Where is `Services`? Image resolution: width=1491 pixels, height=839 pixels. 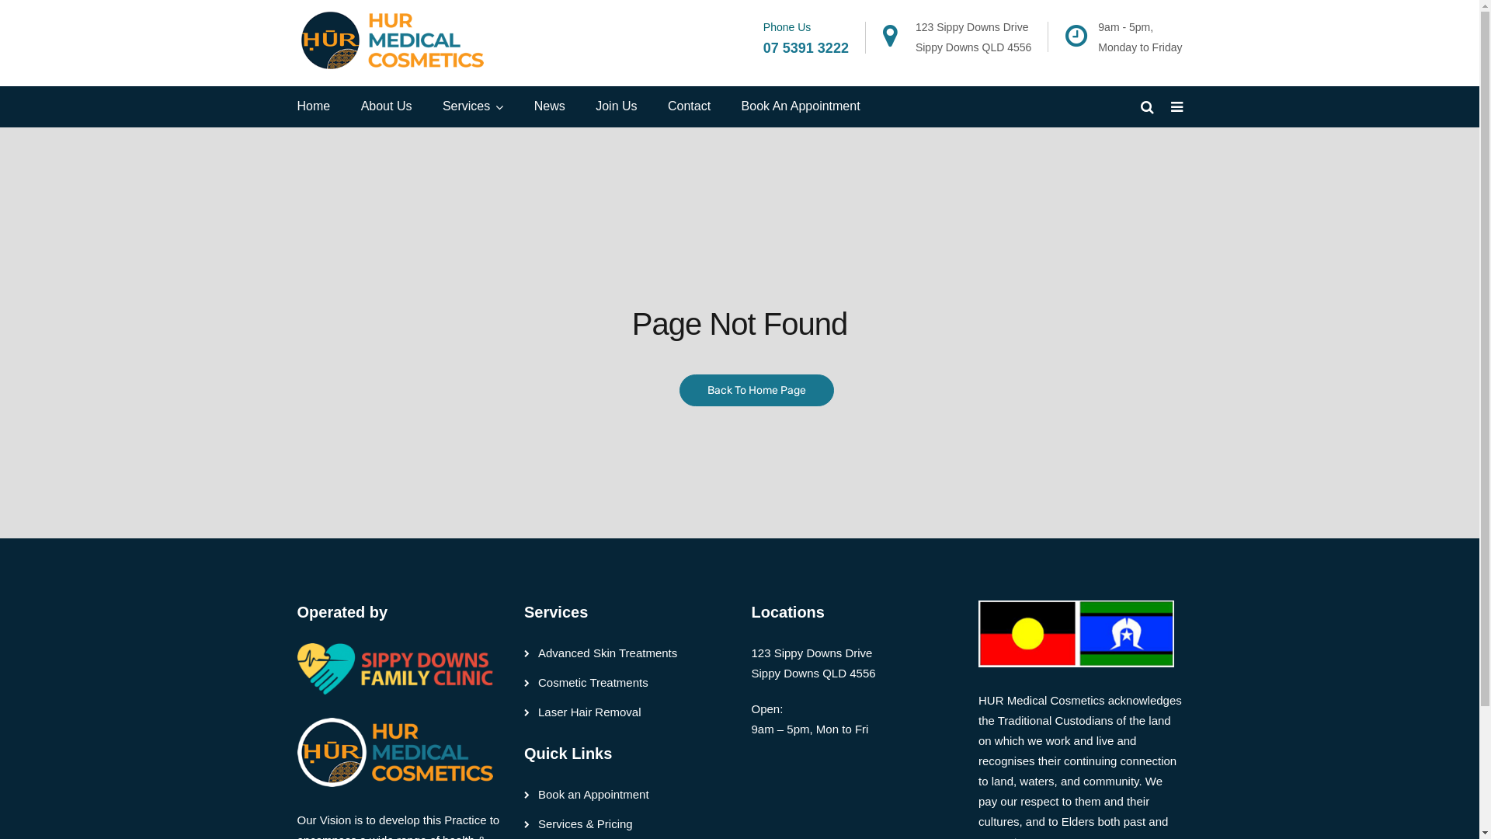 Services is located at coordinates (473, 107).